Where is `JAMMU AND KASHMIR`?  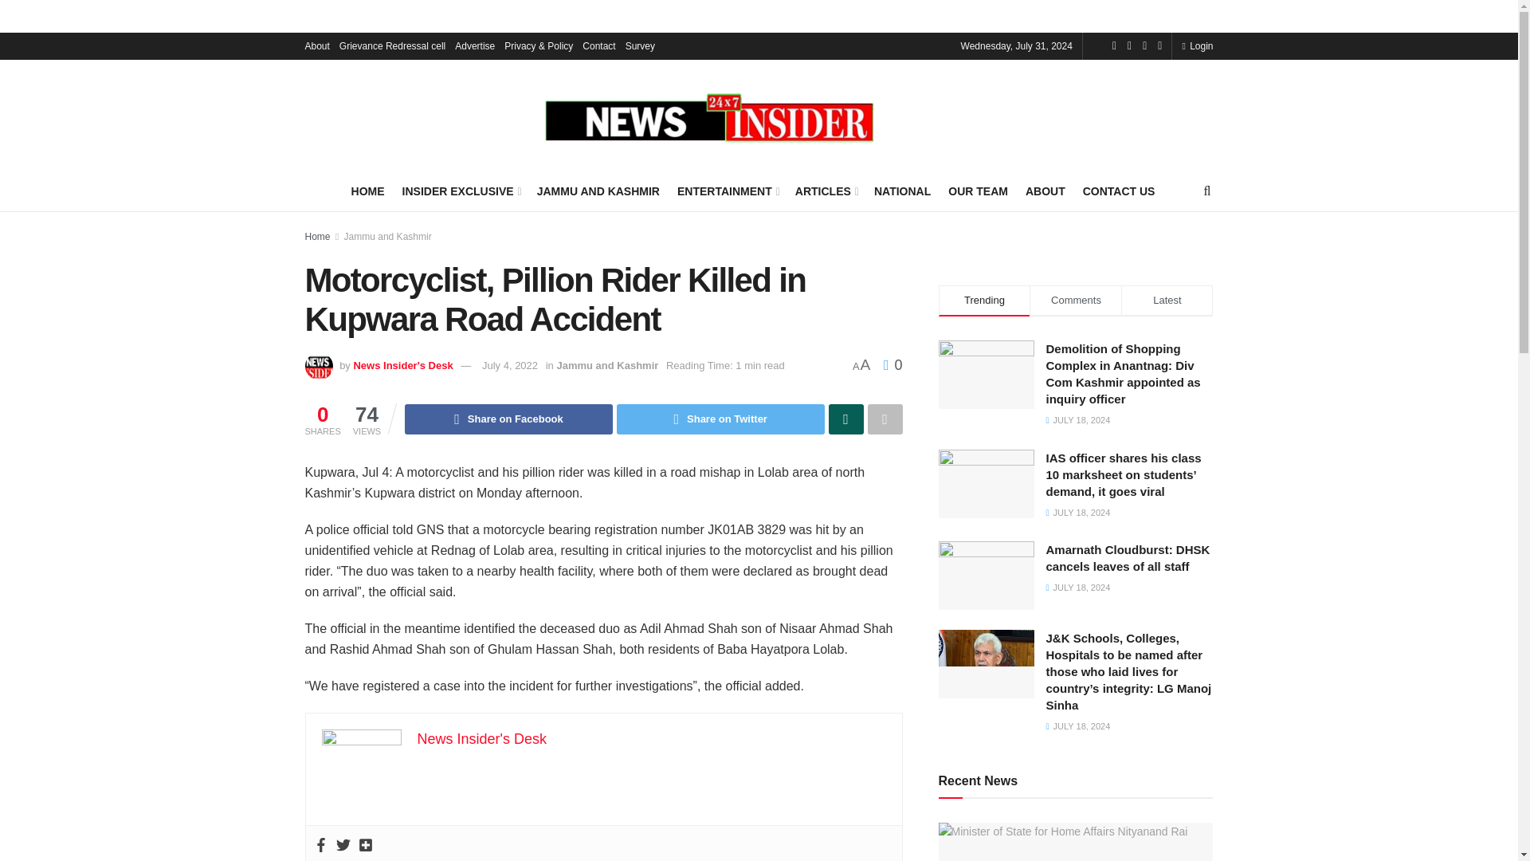
JAMMU AND KASHMIR is located at coordinates (598, 191).